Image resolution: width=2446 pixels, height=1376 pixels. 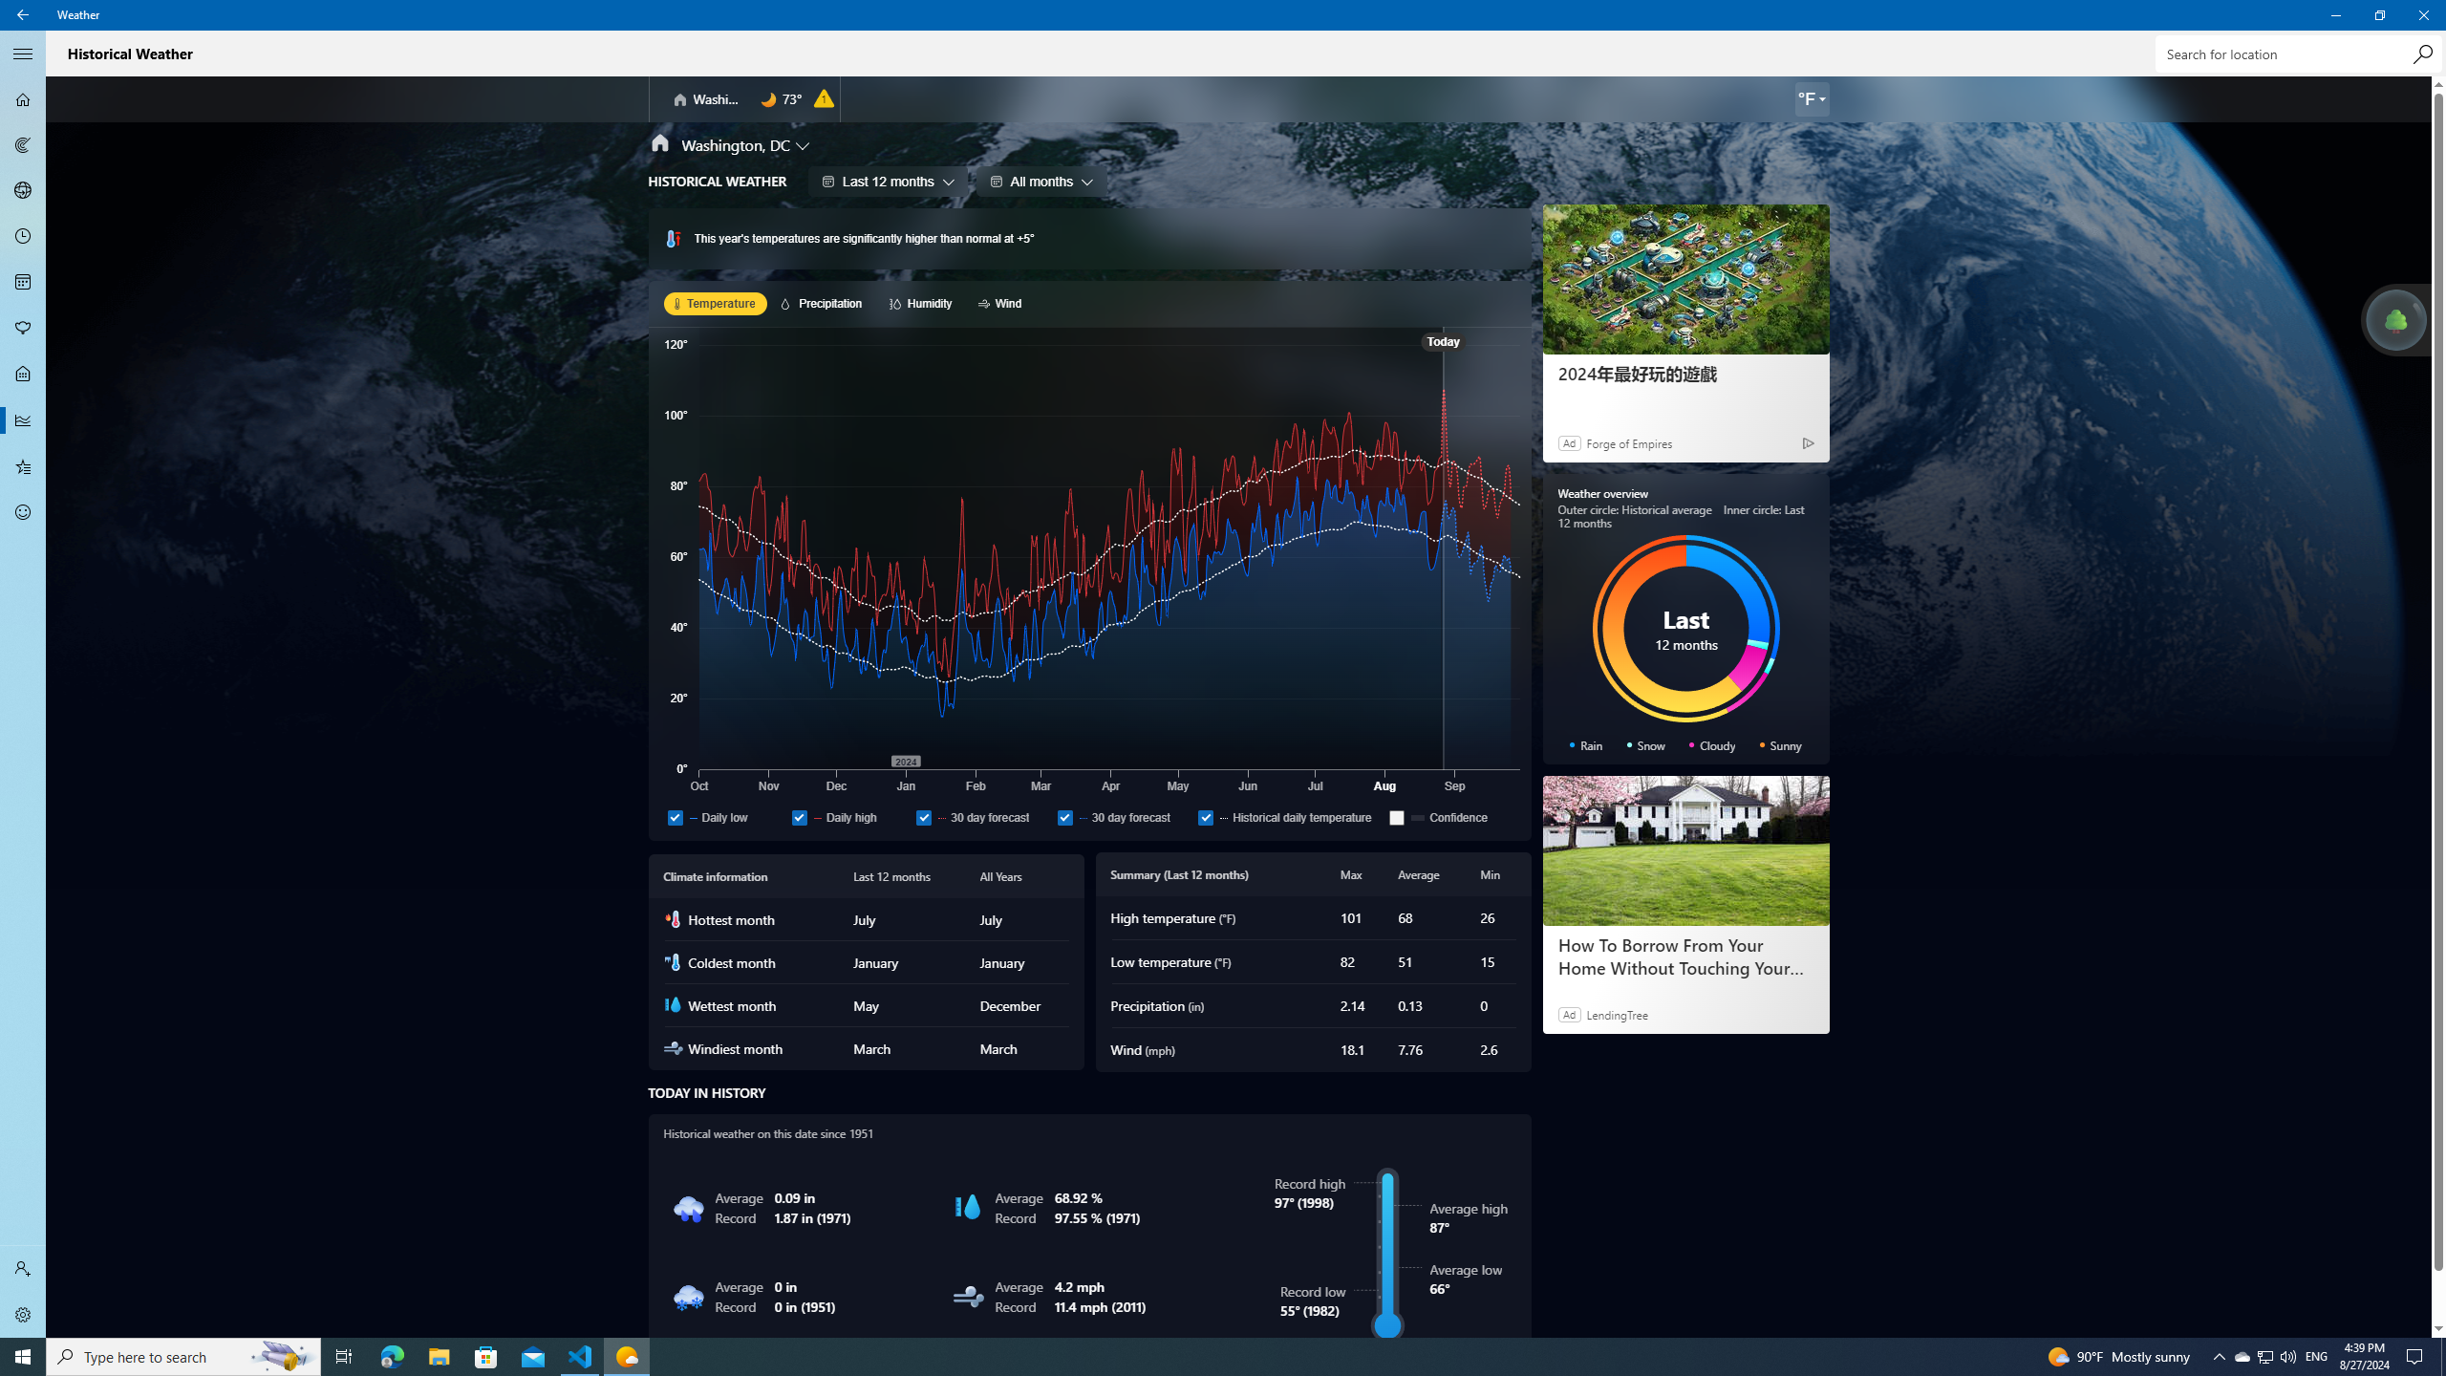 I want to click on Close Weather, so click(x=2423, y=15).